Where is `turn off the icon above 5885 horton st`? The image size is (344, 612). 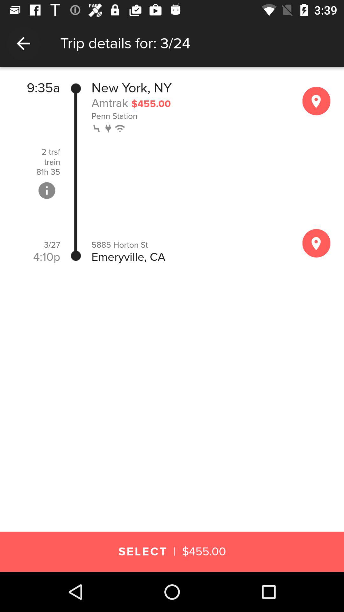 turn off the icon above 5885 horton st is located at coordinates (109, 127).